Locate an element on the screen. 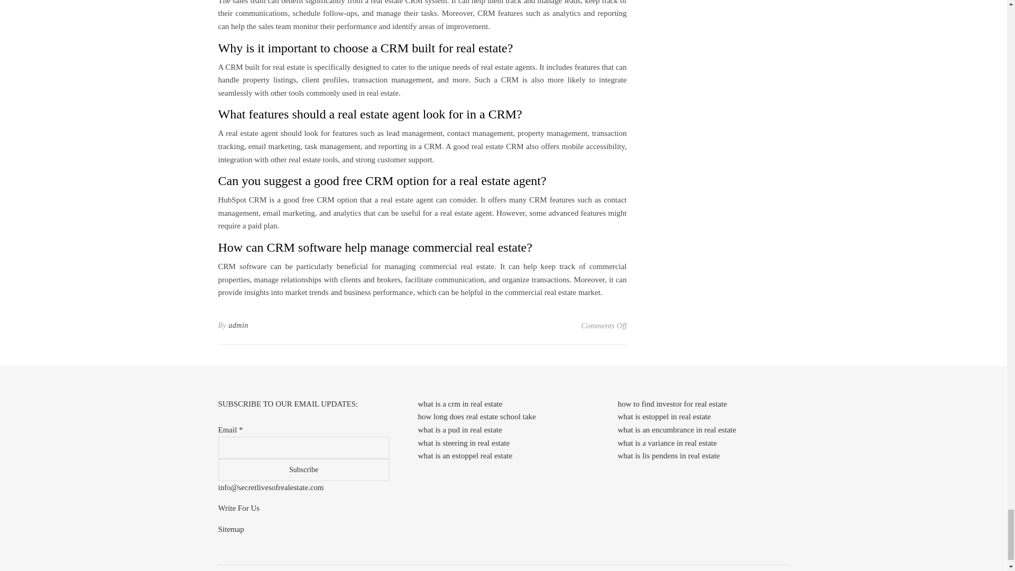 This screenshot has width=1015, height=571. Posts by admin is located at coordinates (238, 325).